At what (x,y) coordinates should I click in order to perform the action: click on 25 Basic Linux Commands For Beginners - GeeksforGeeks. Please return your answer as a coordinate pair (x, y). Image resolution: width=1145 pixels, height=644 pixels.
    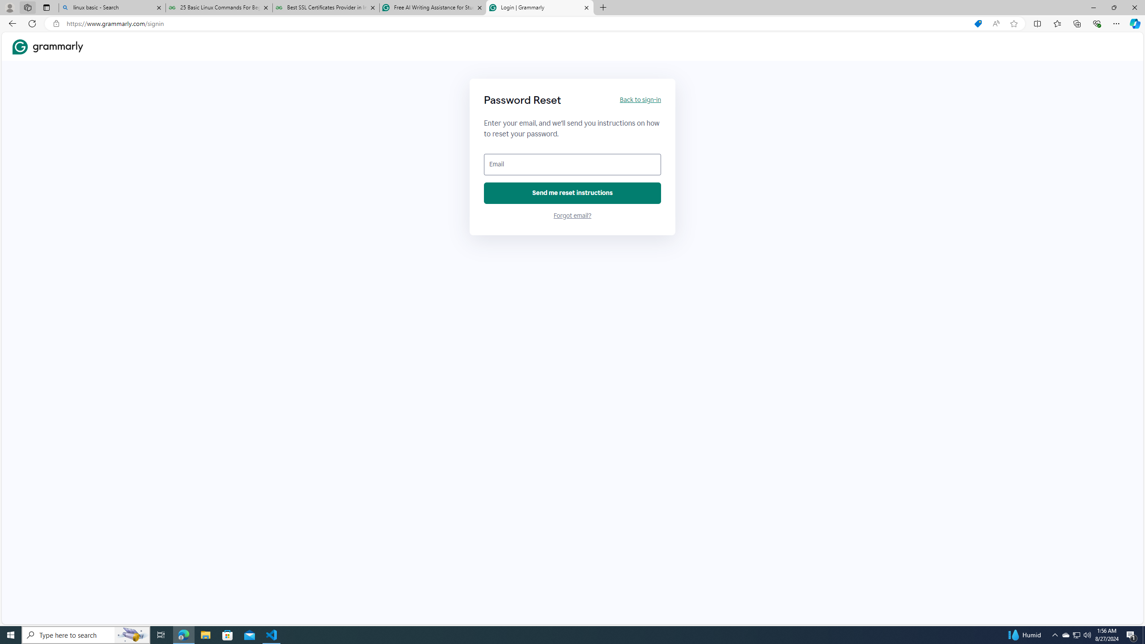
    Looking at the image, I should click on (218, 8).